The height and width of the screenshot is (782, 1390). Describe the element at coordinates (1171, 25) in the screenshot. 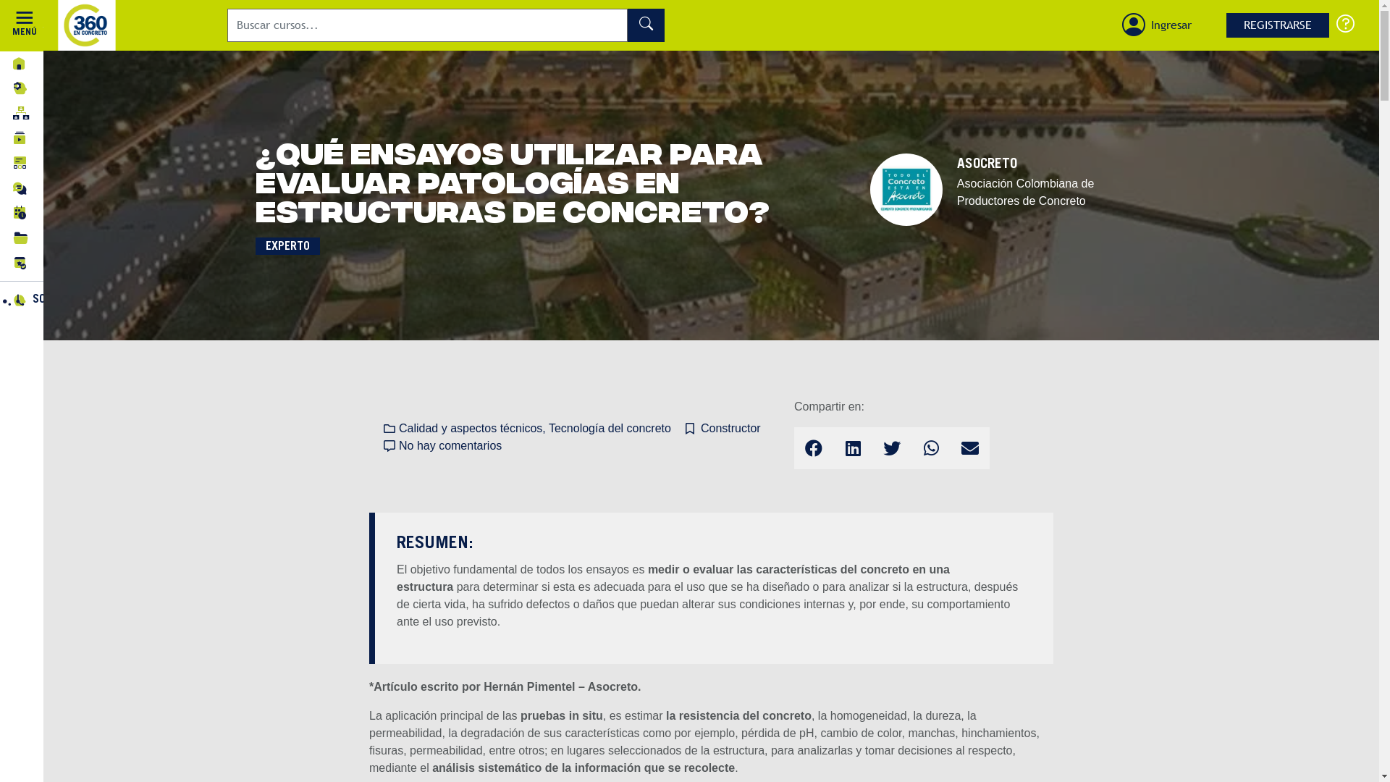

I see `Ingresar` at that location.